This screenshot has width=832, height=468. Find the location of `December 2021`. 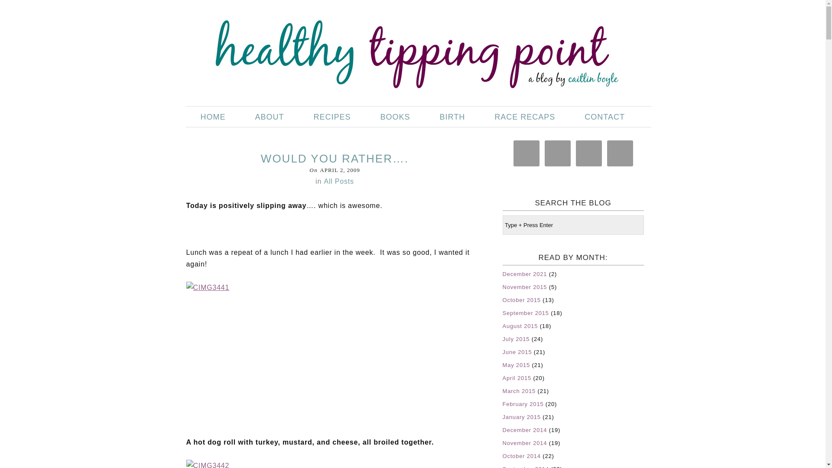

December 2021 is located at coordinates (525, 274).